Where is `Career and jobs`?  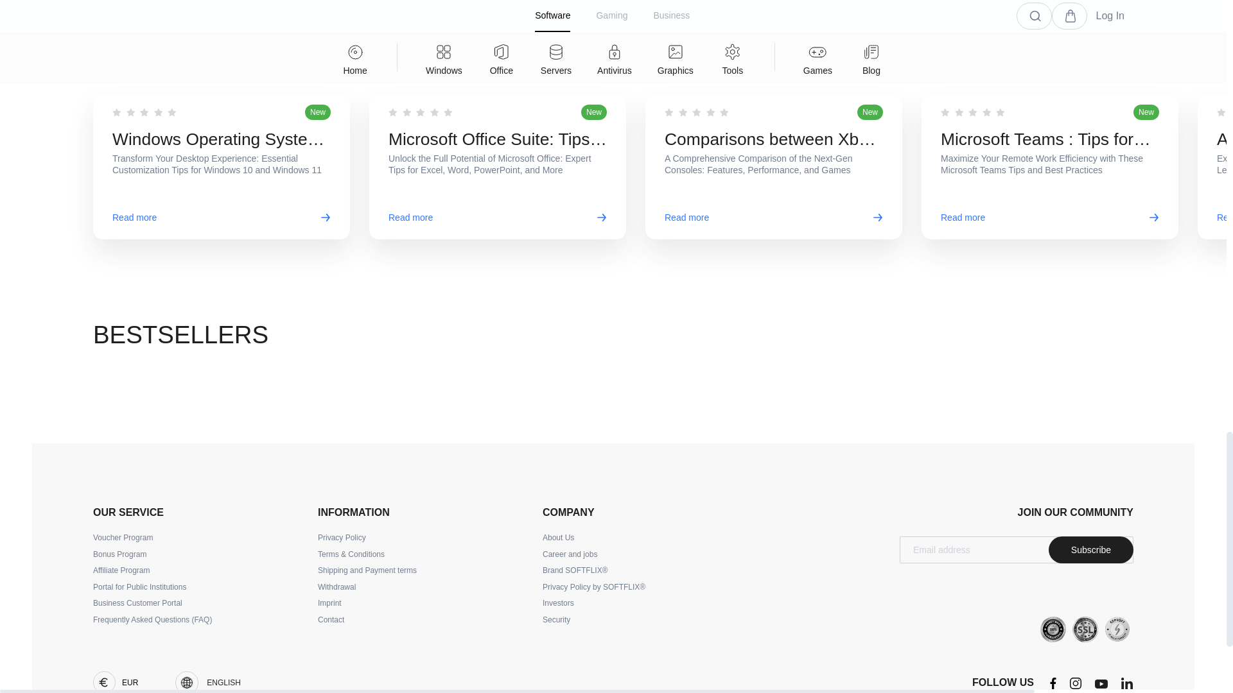
Career and jobs is located at coordinates (569, 554).